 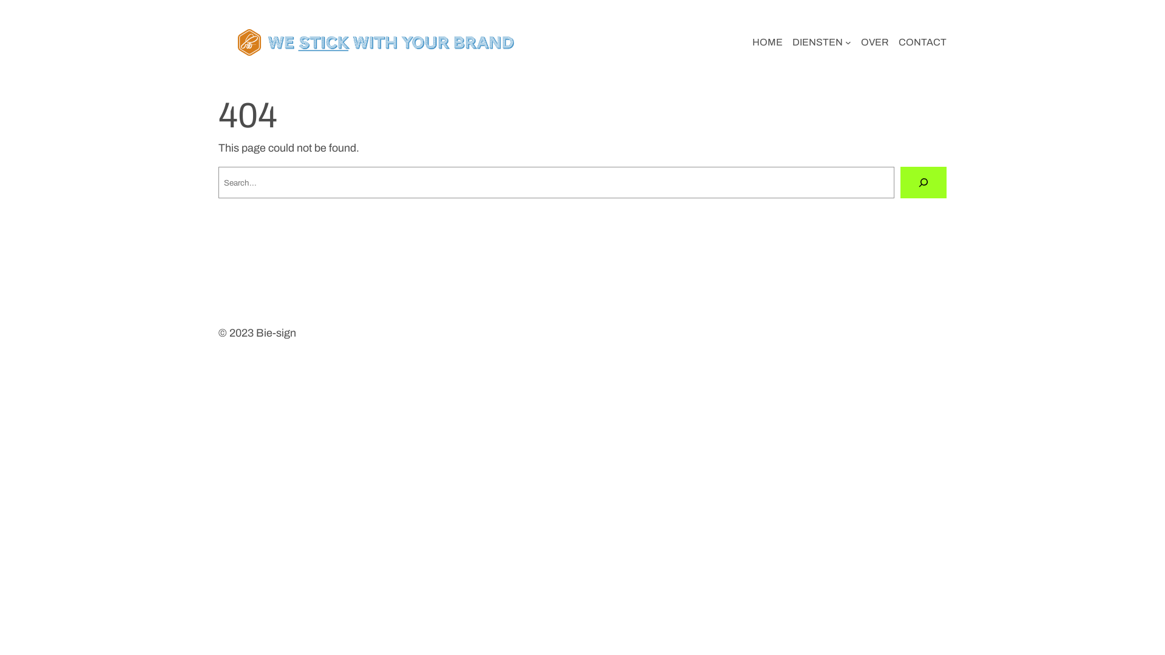 I want to click on CONTACT, so click(x=922, y=42).